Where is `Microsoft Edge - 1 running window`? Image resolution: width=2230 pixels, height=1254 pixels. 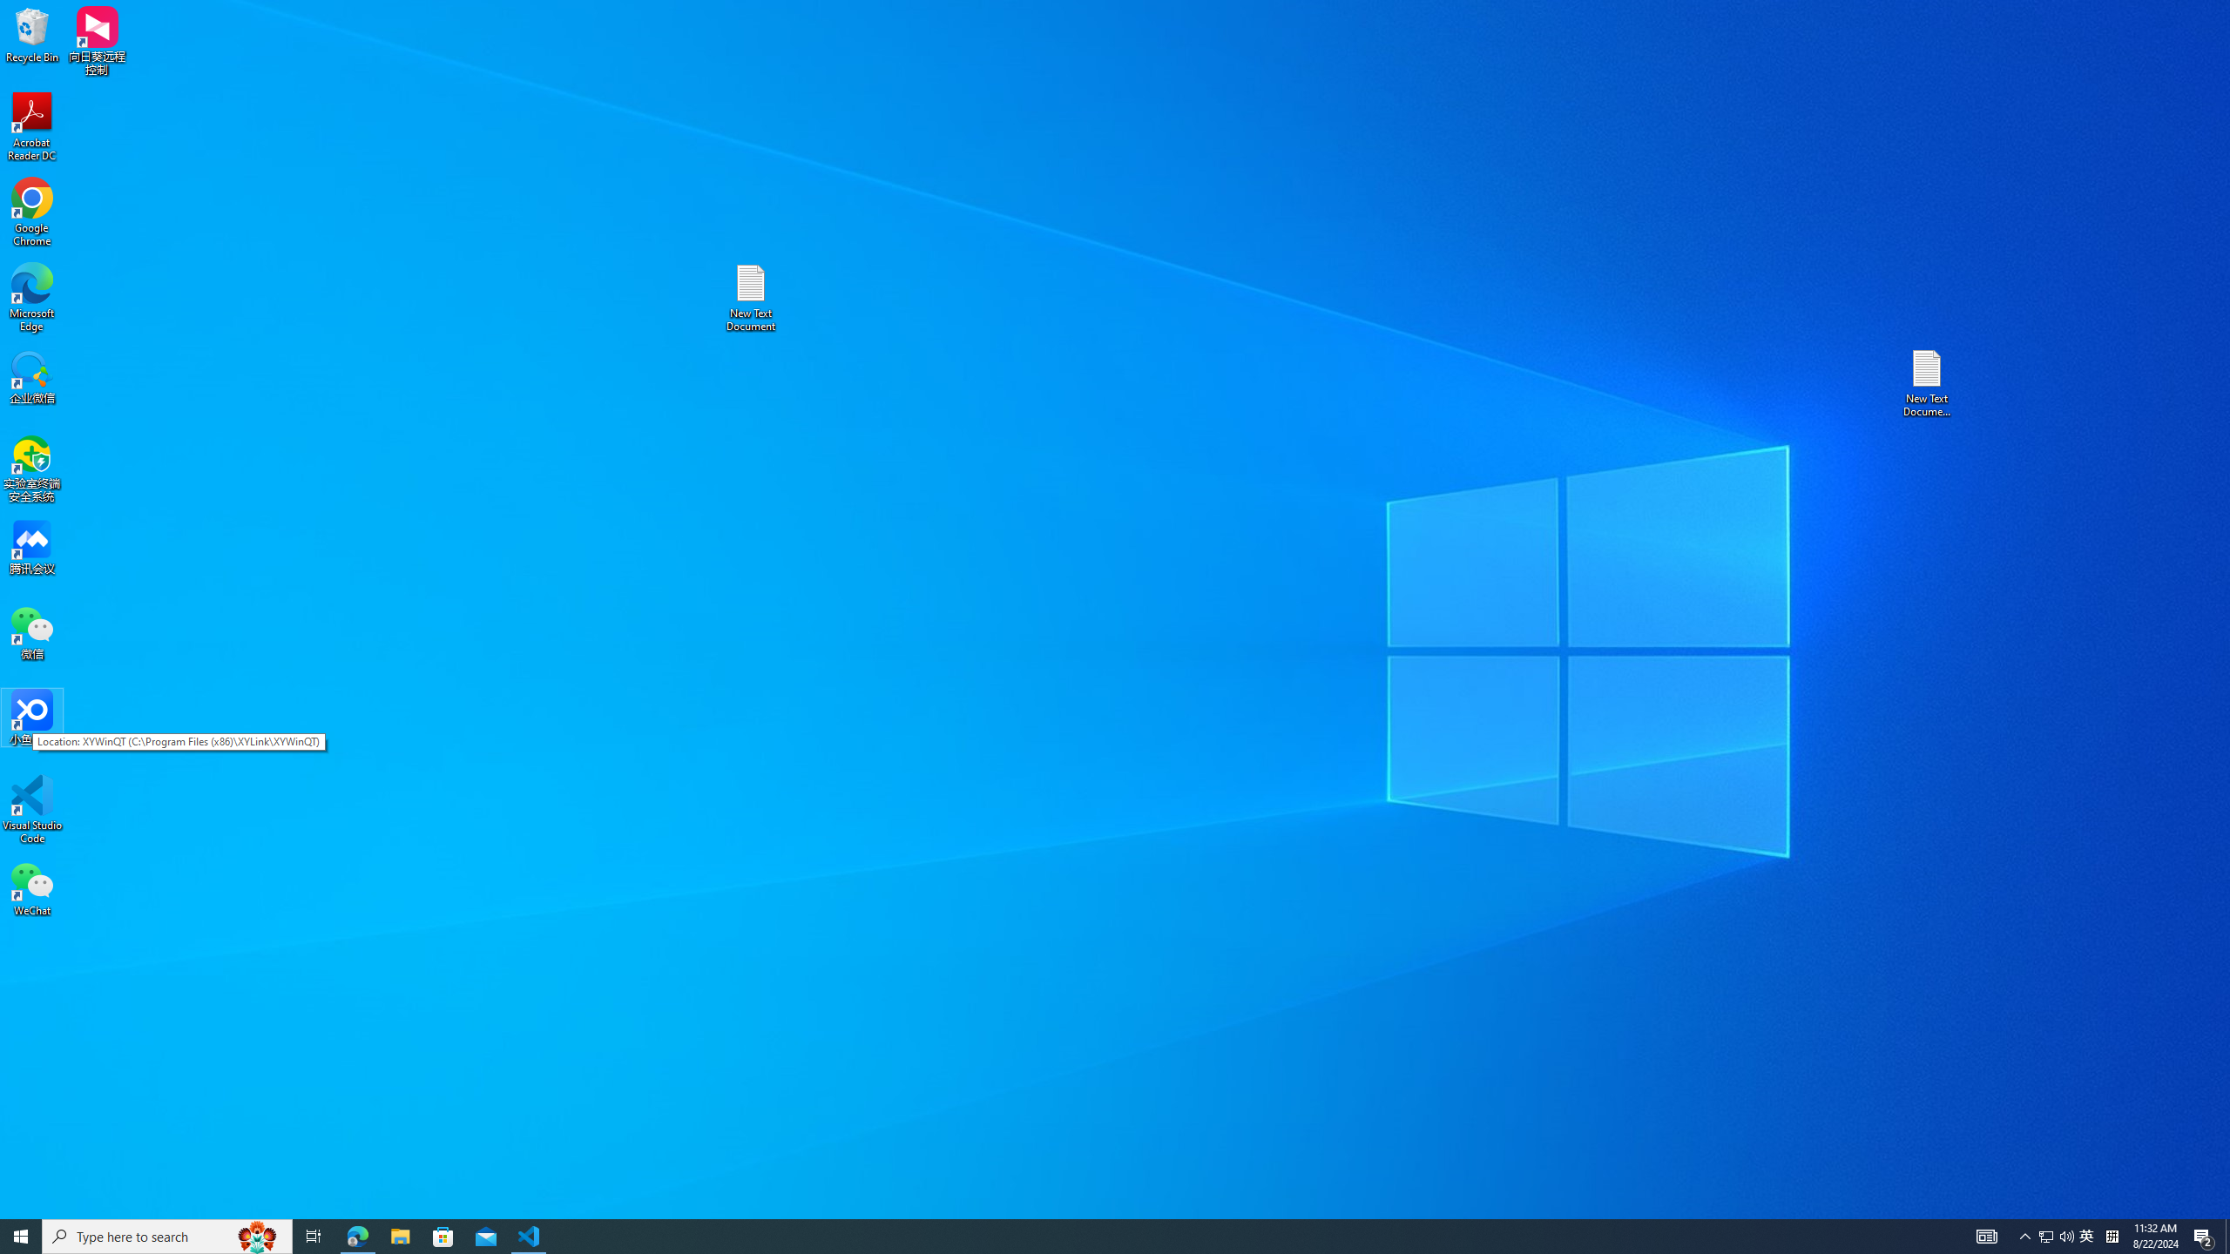
Microsoft Edge - 1 running window is located at coordinates (357, 1237).